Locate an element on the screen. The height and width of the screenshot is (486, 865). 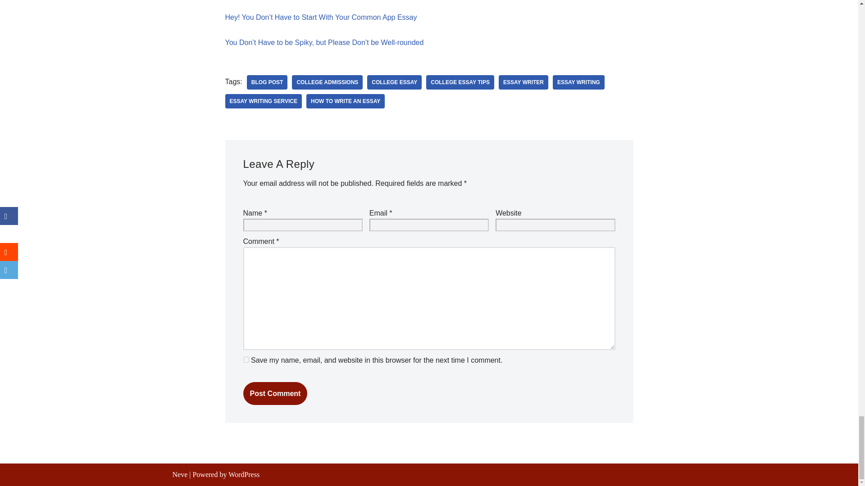
BLOG POST is located at coordinates (267, 82).